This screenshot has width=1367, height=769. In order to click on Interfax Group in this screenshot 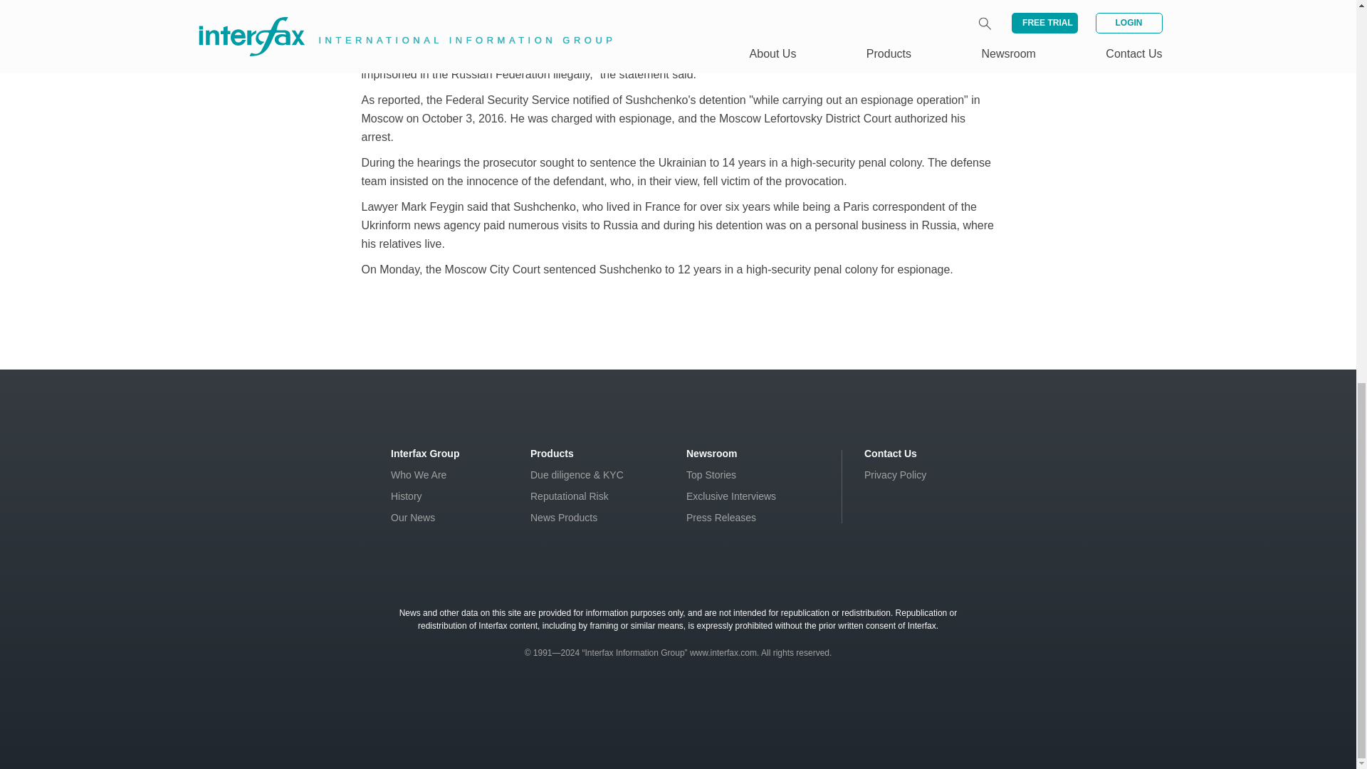, I will do `click(425, 453)`.